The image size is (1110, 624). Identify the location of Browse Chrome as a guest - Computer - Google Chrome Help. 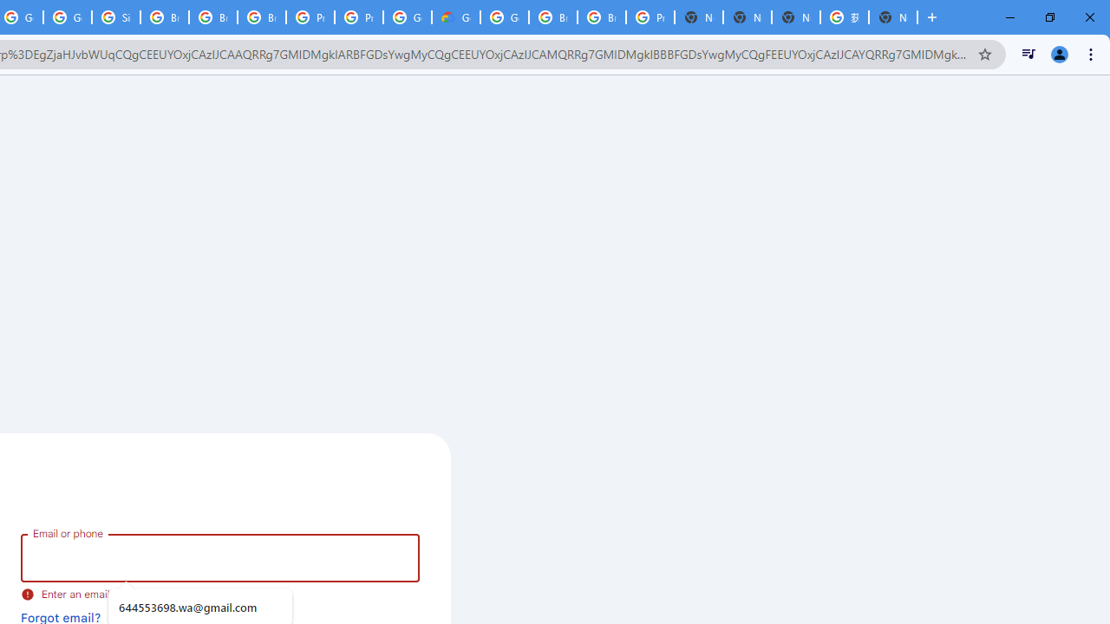
(262, 17).